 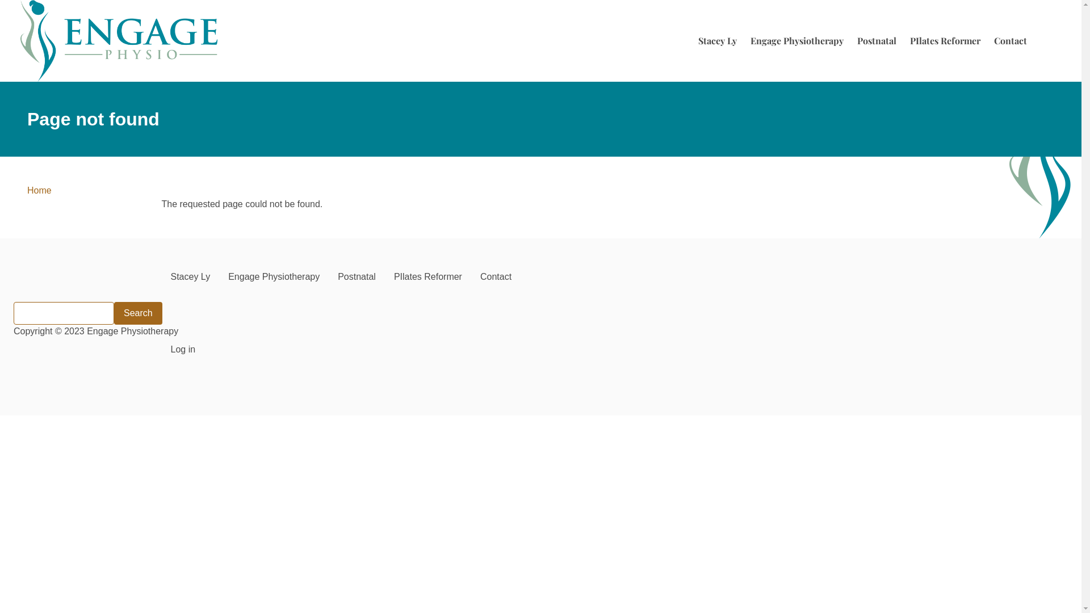 I want to click on Postnatal, so click(x=877, y=41).